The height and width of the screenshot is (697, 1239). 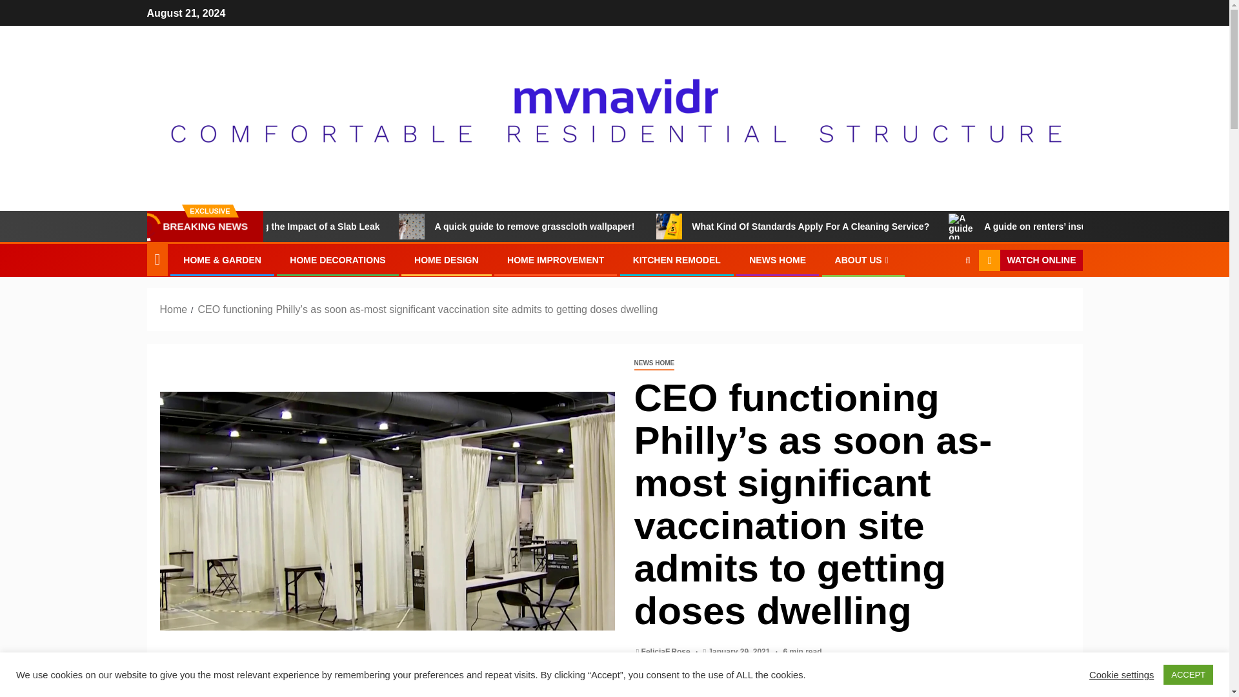 I want to click on NEWS HOME, so click(x=778, y=260).